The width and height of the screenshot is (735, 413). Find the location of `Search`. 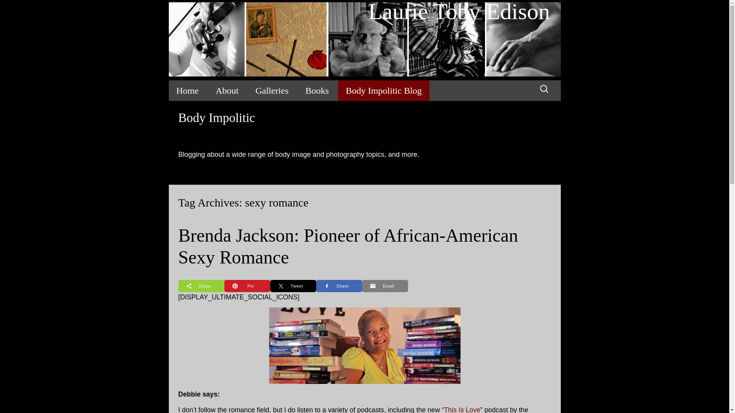

Search is located at coordinates (9, 8).